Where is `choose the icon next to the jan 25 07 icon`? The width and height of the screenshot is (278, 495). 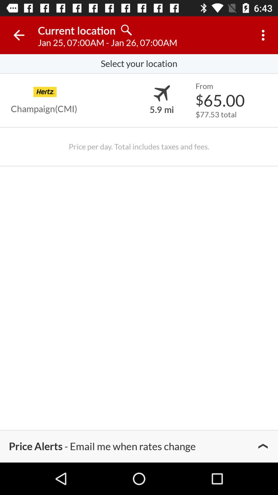 choose the icon next to the jan 25 07 icon is located at coordinates (265, 35).